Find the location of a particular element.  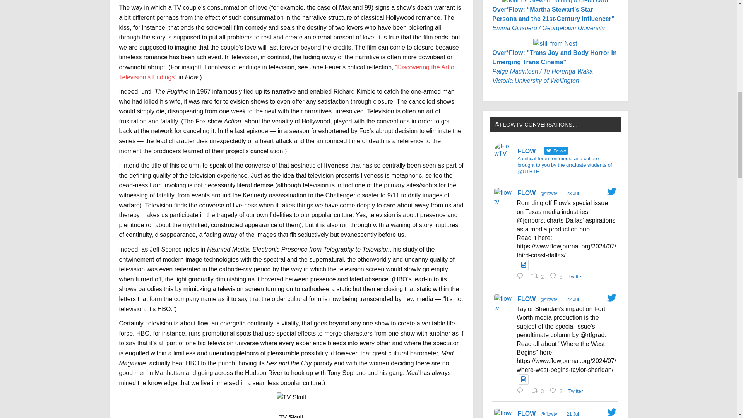

FLOW is located at coordinates (538, 276).